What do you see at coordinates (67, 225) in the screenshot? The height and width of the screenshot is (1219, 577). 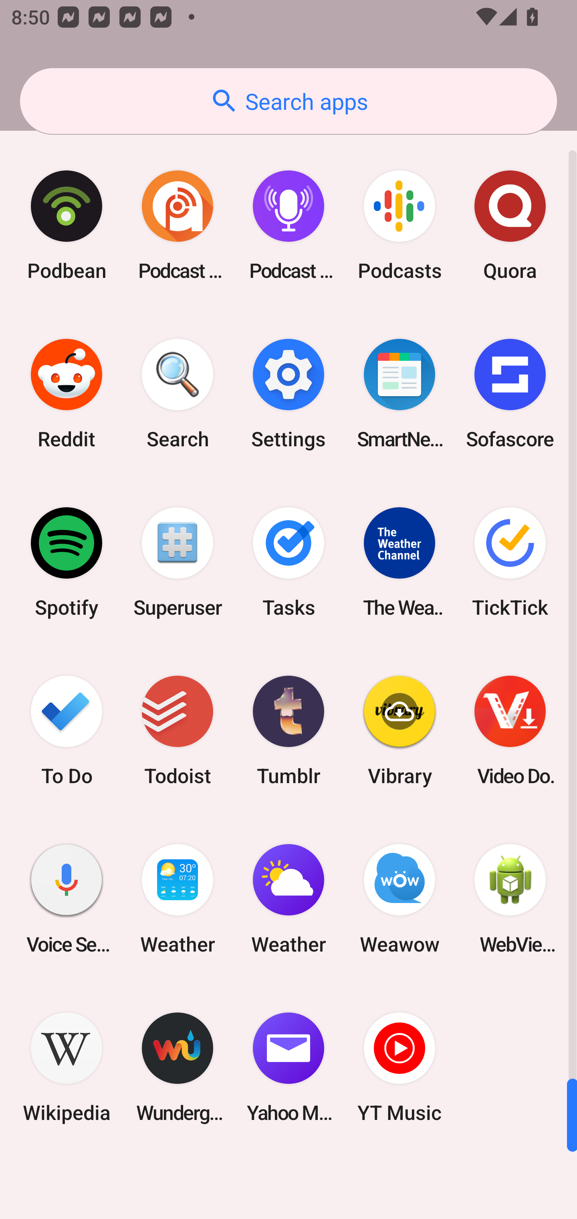 I see `Podbean` at bounding box center [67, 225].